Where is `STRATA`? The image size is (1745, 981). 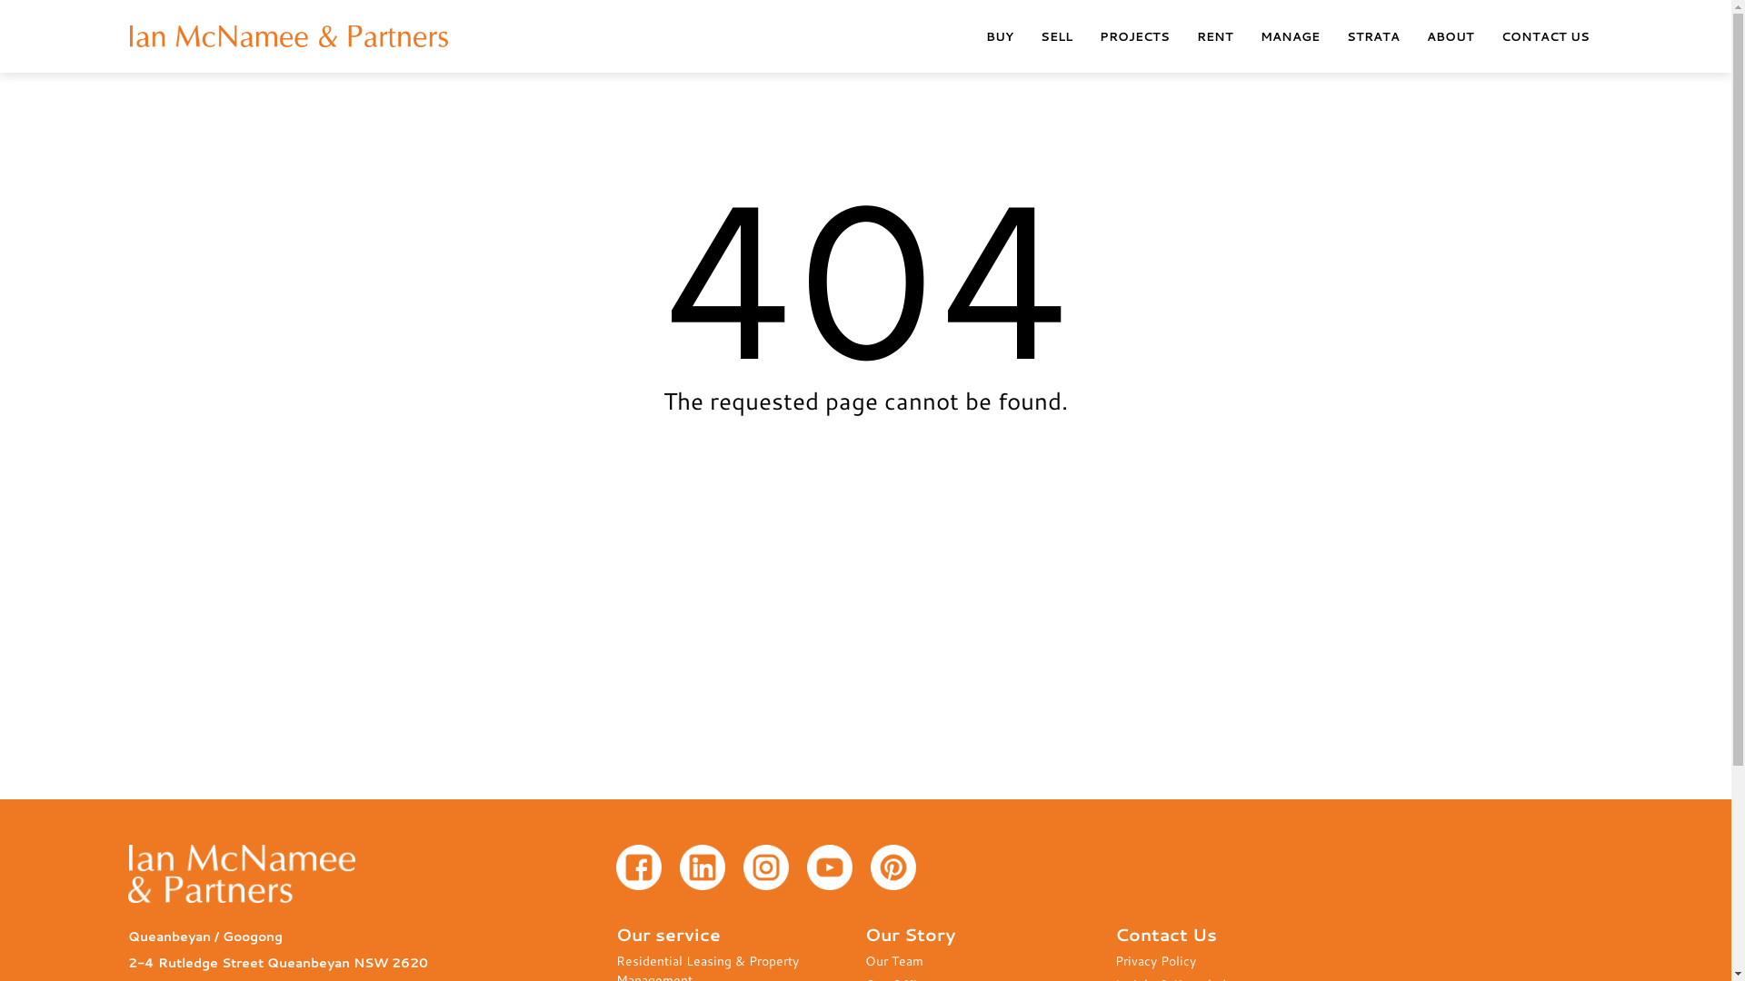
STRATA is located at coordinates (1373, 36).